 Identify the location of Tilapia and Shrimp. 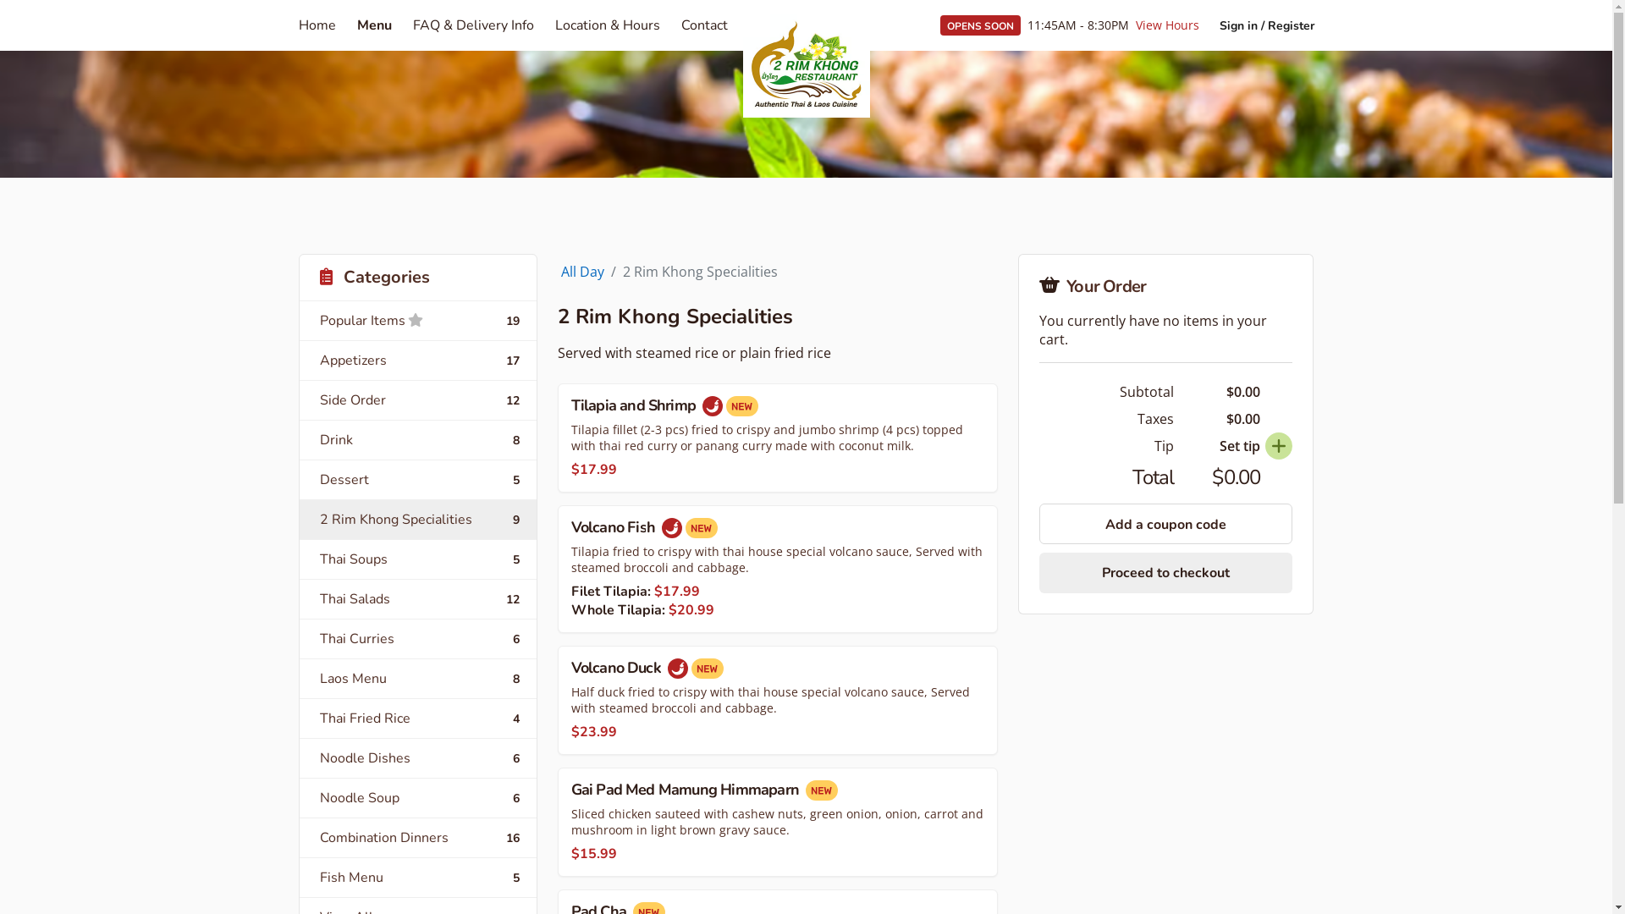
(779, 438).